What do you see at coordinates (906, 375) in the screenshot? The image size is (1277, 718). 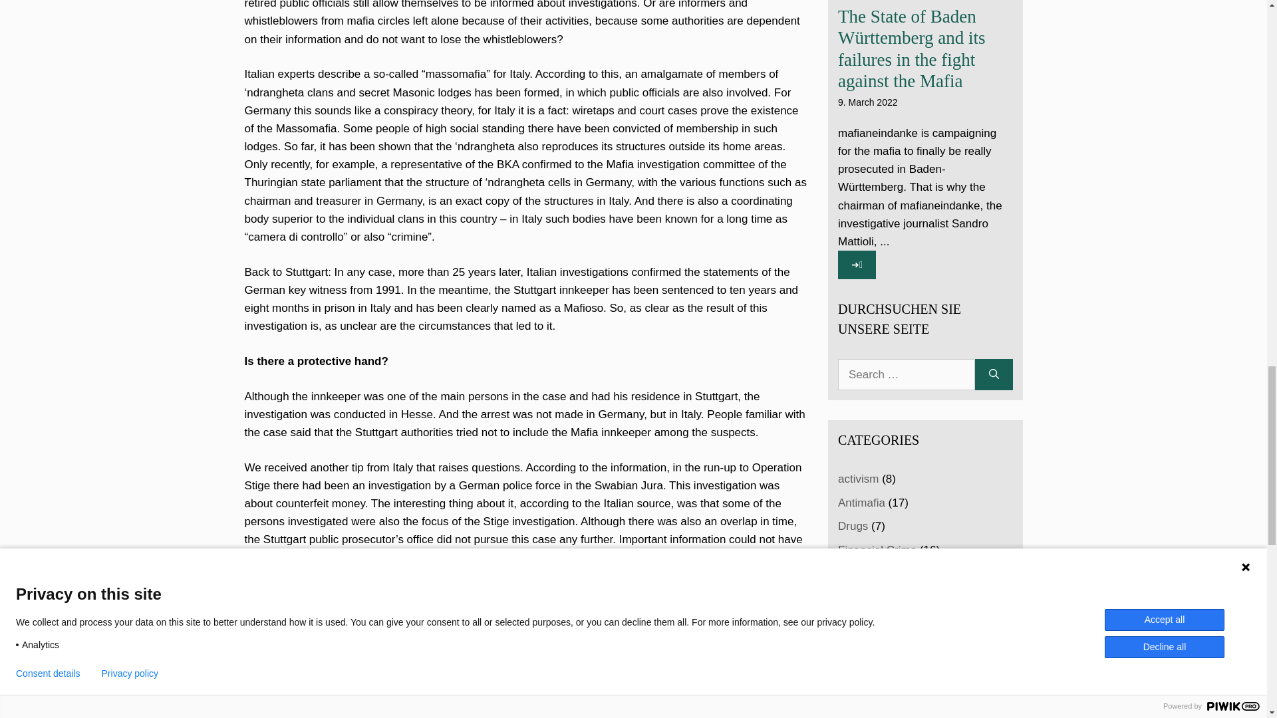 I see `Search for:` at bounding box center [906, 375].